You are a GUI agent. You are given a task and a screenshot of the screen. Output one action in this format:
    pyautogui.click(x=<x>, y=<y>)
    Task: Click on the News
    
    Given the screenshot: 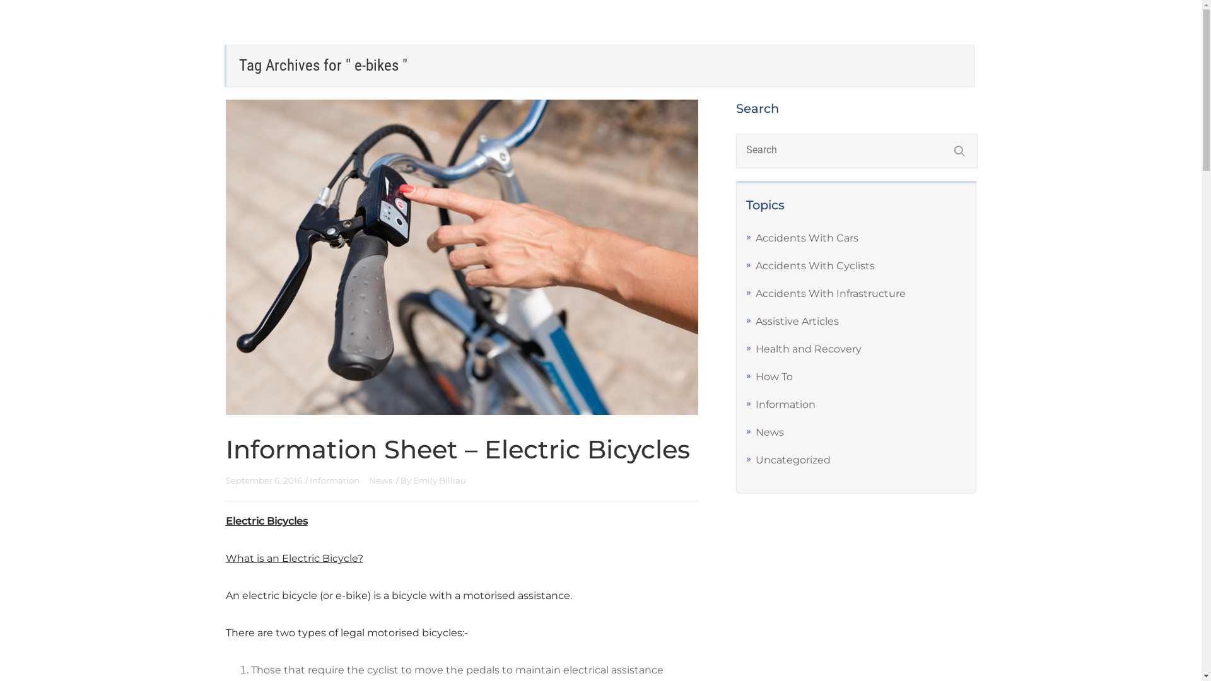 What is the action you would take?
    pyautogui.click(x=769, y=433)
    